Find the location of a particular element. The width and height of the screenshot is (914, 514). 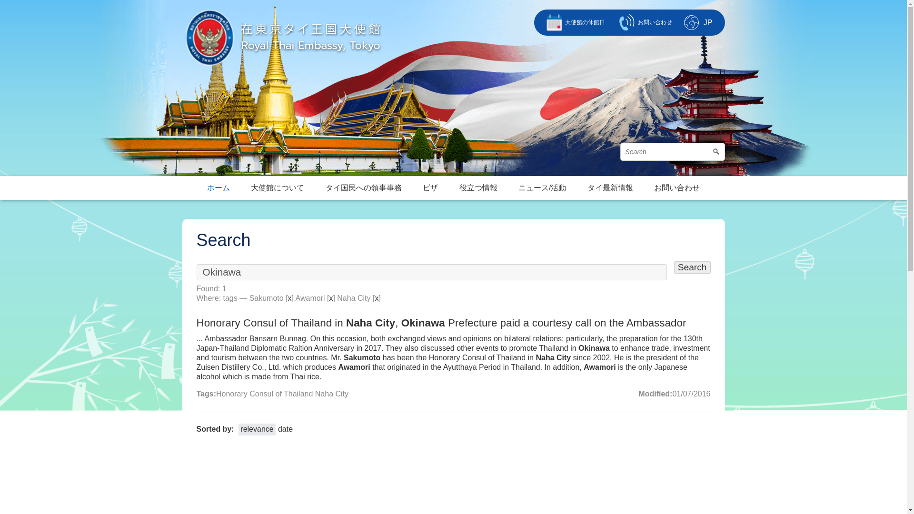

JP is located at coordinates (708, 22).